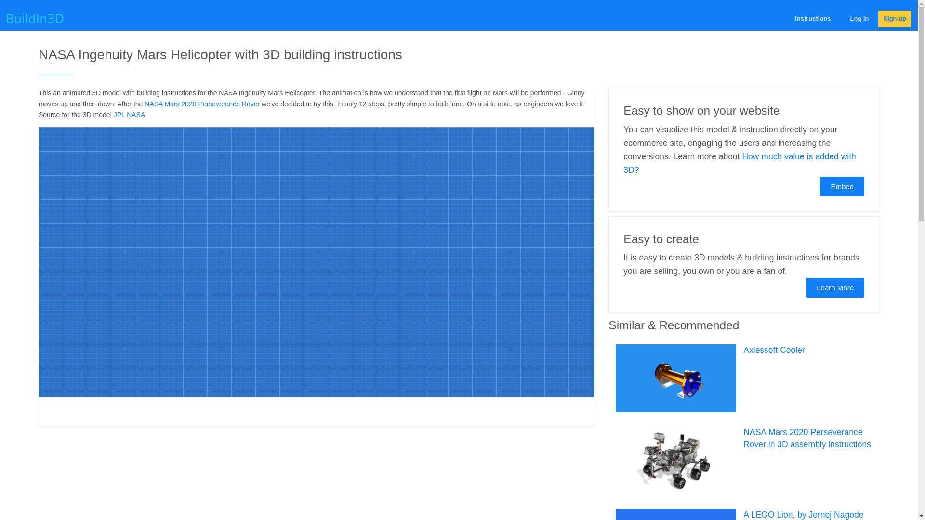 The width and height of the screenshot is (925, 520). I want to click on NASA Mars 2020 Perseverance Rover, so click(202, 104).